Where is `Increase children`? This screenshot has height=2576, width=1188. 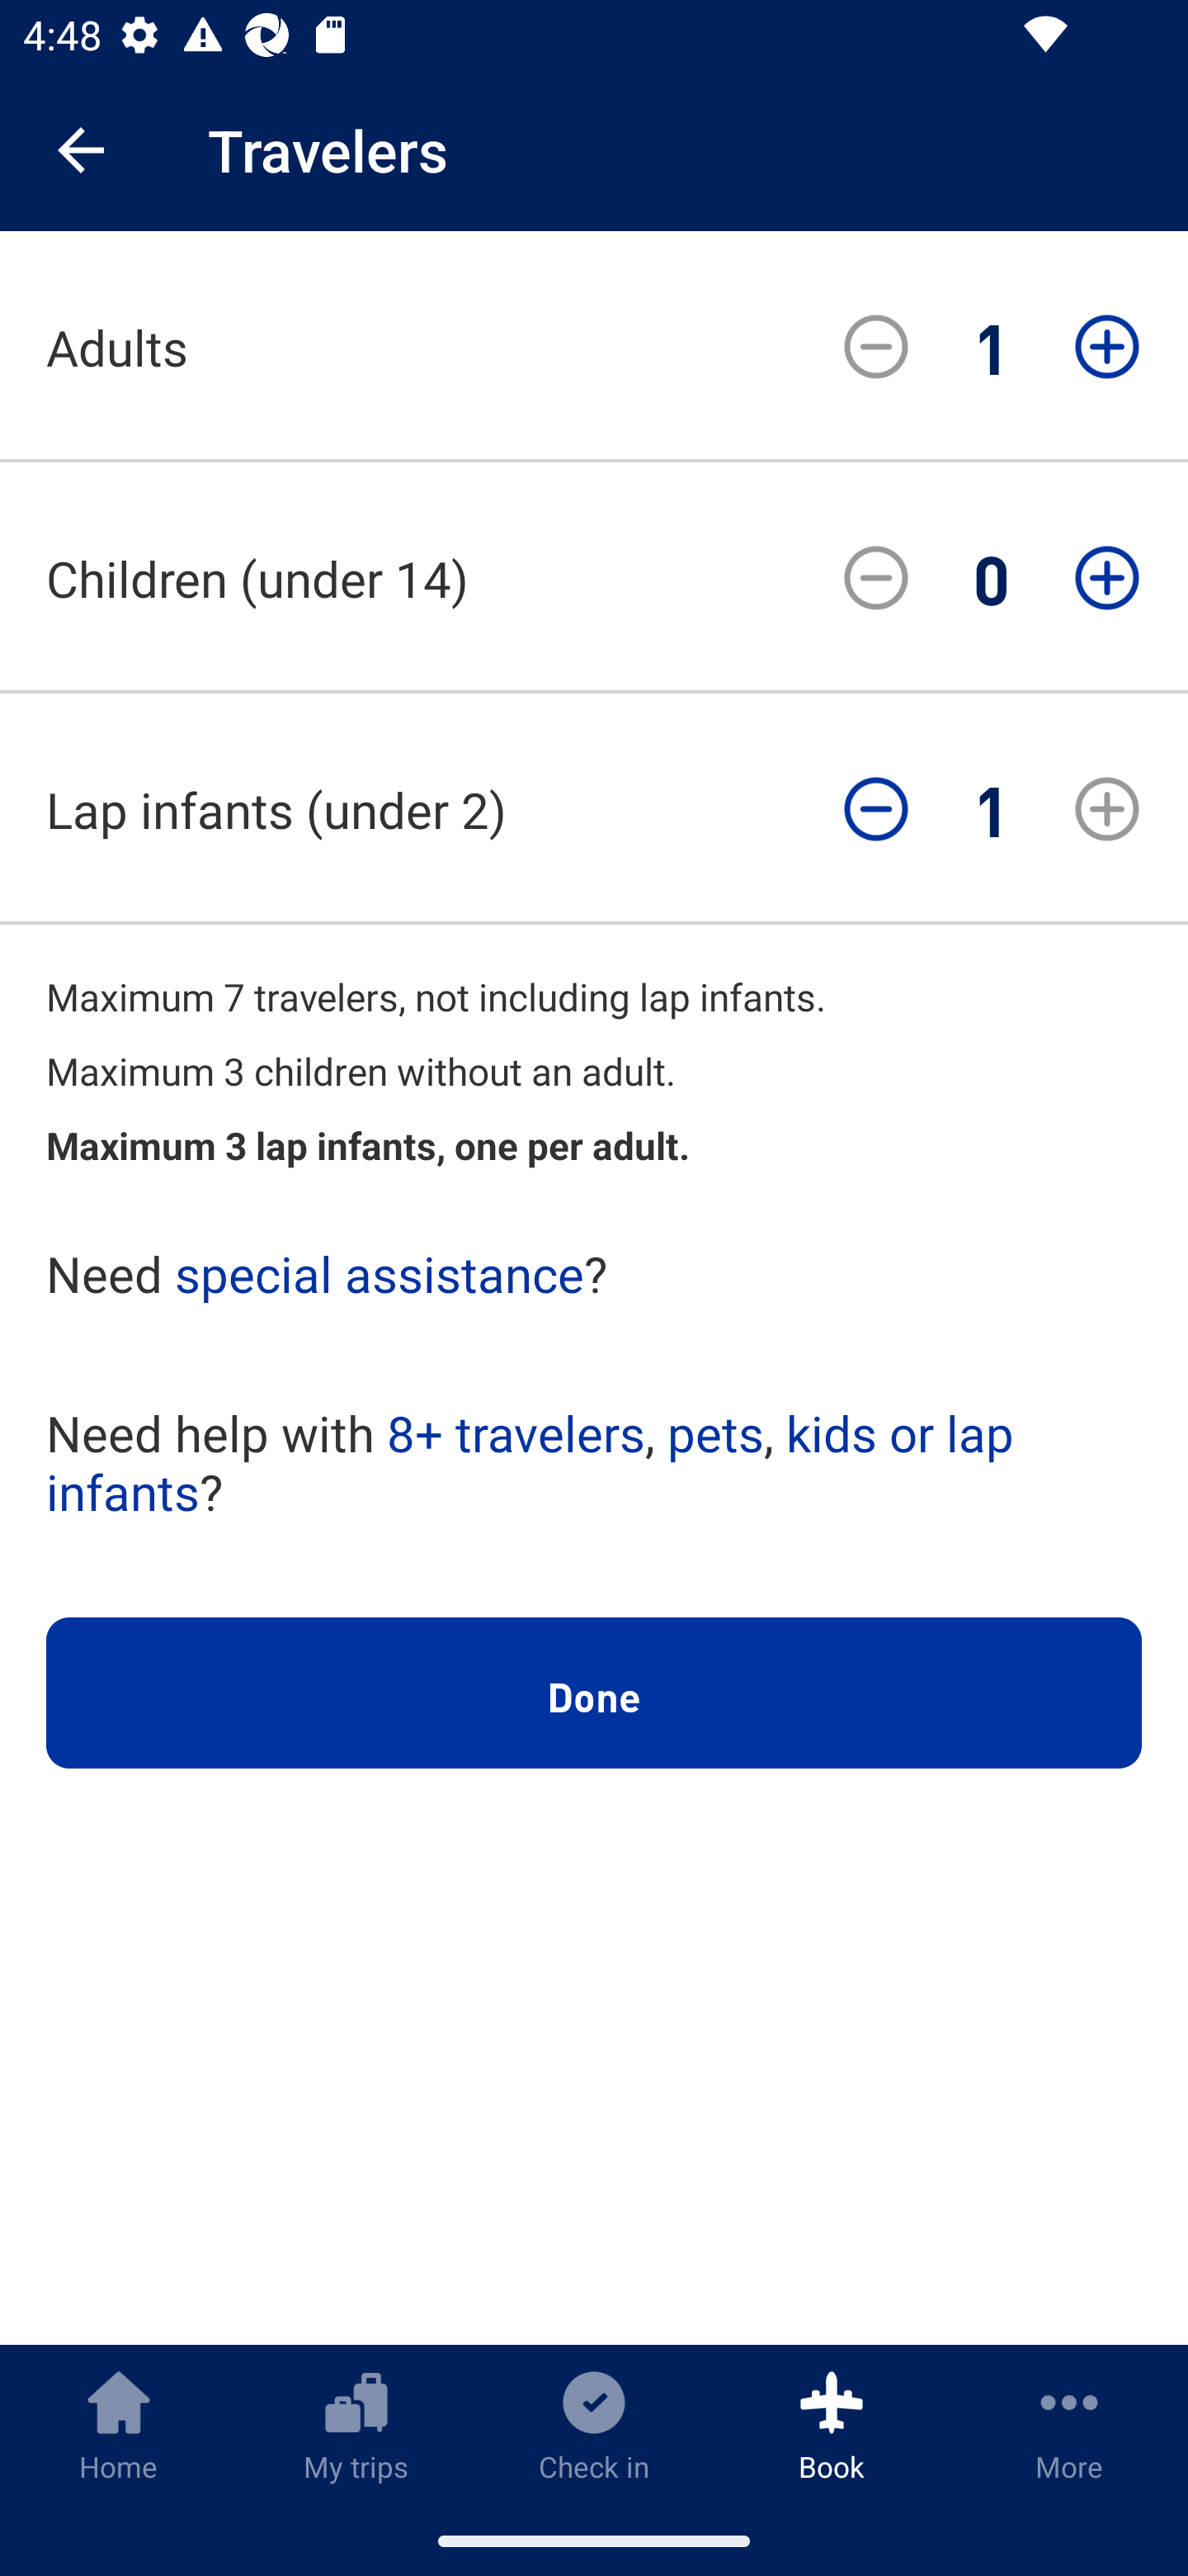
Increase children is located at coordinates (1107, 578).